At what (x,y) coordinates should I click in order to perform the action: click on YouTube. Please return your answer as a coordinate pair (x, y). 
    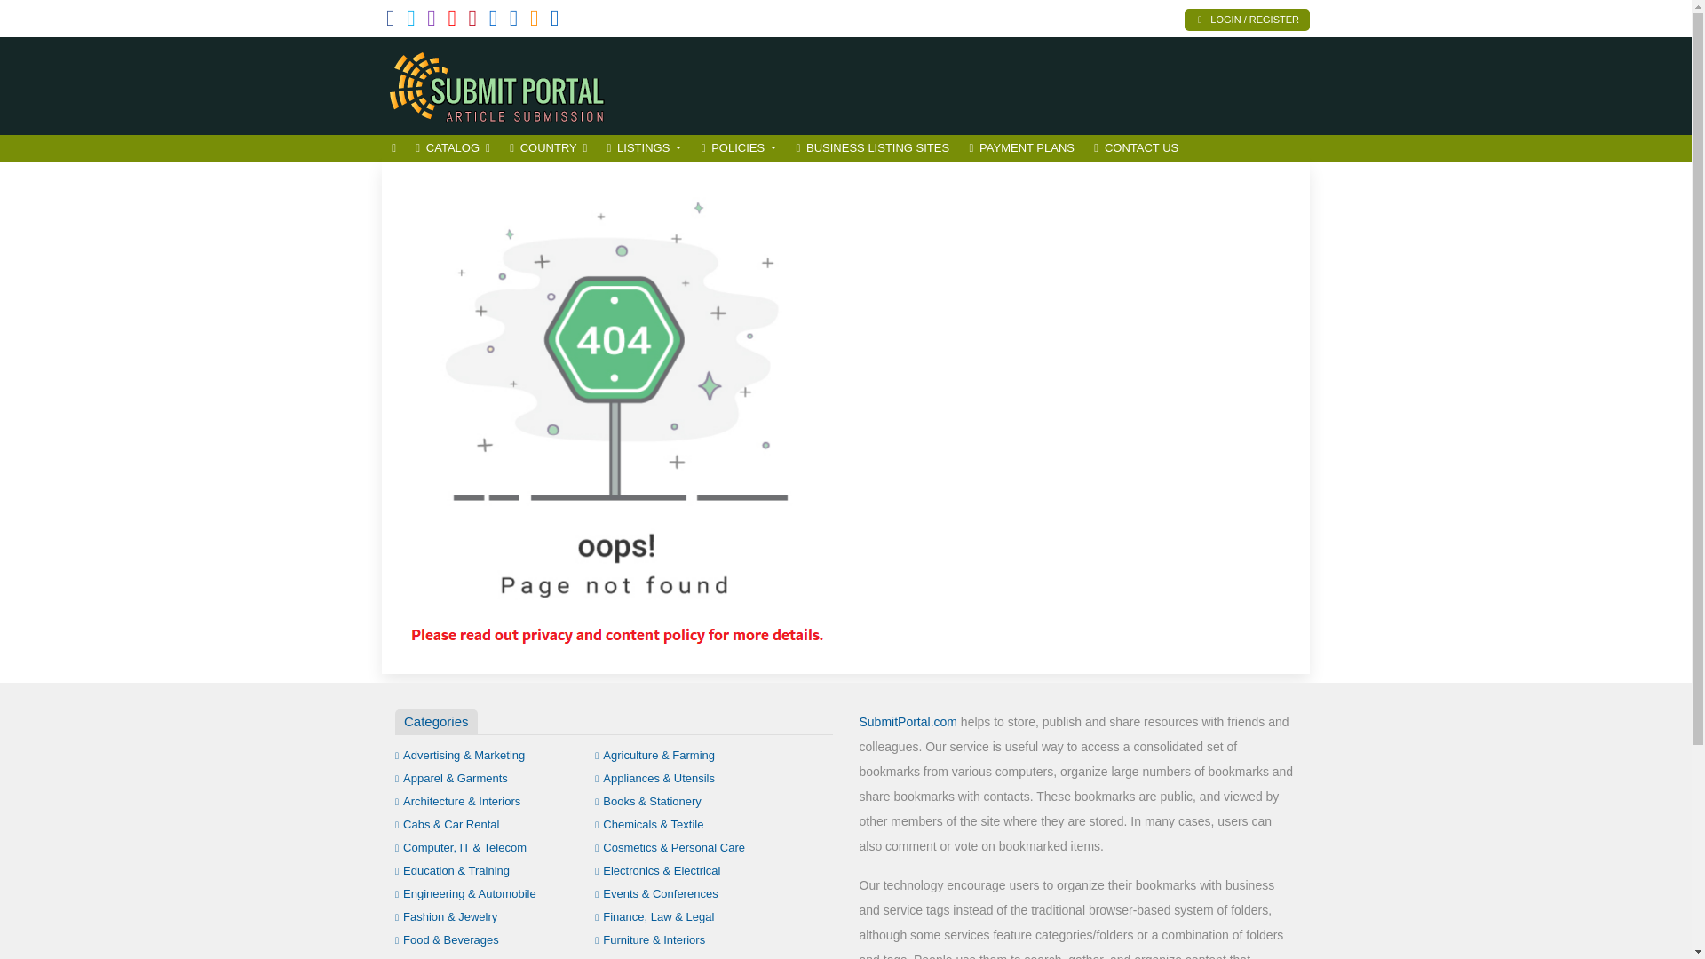
    Looking at the image, I should click on (451, 21).